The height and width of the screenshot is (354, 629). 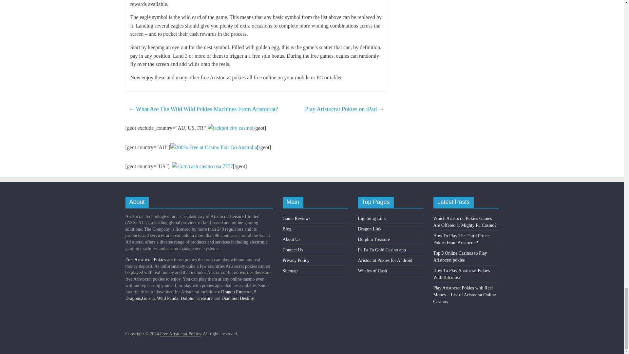 I want to click on About Us, so click(x=292, y=239).